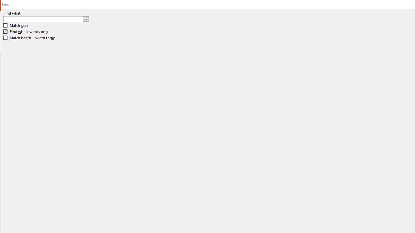  Describe the element at coordinates (270, 16) in the screenshot. I see `Picture Format` at that location.